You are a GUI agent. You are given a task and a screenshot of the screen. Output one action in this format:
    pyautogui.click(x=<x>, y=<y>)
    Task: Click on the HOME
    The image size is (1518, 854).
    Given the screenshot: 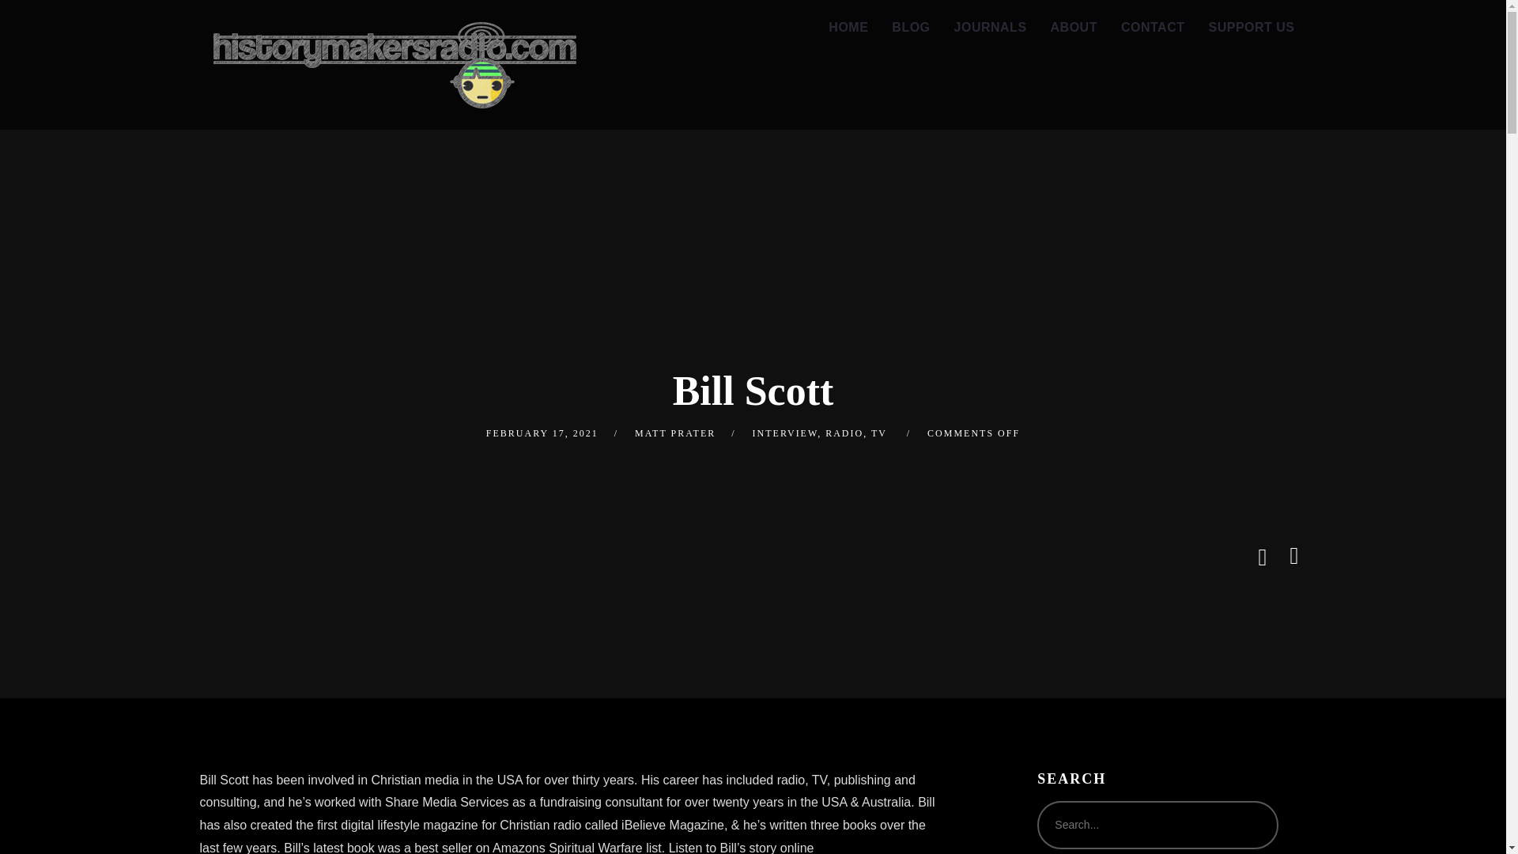 What is the action you would take?
    pyautogui.click(x=848, y=28)
    